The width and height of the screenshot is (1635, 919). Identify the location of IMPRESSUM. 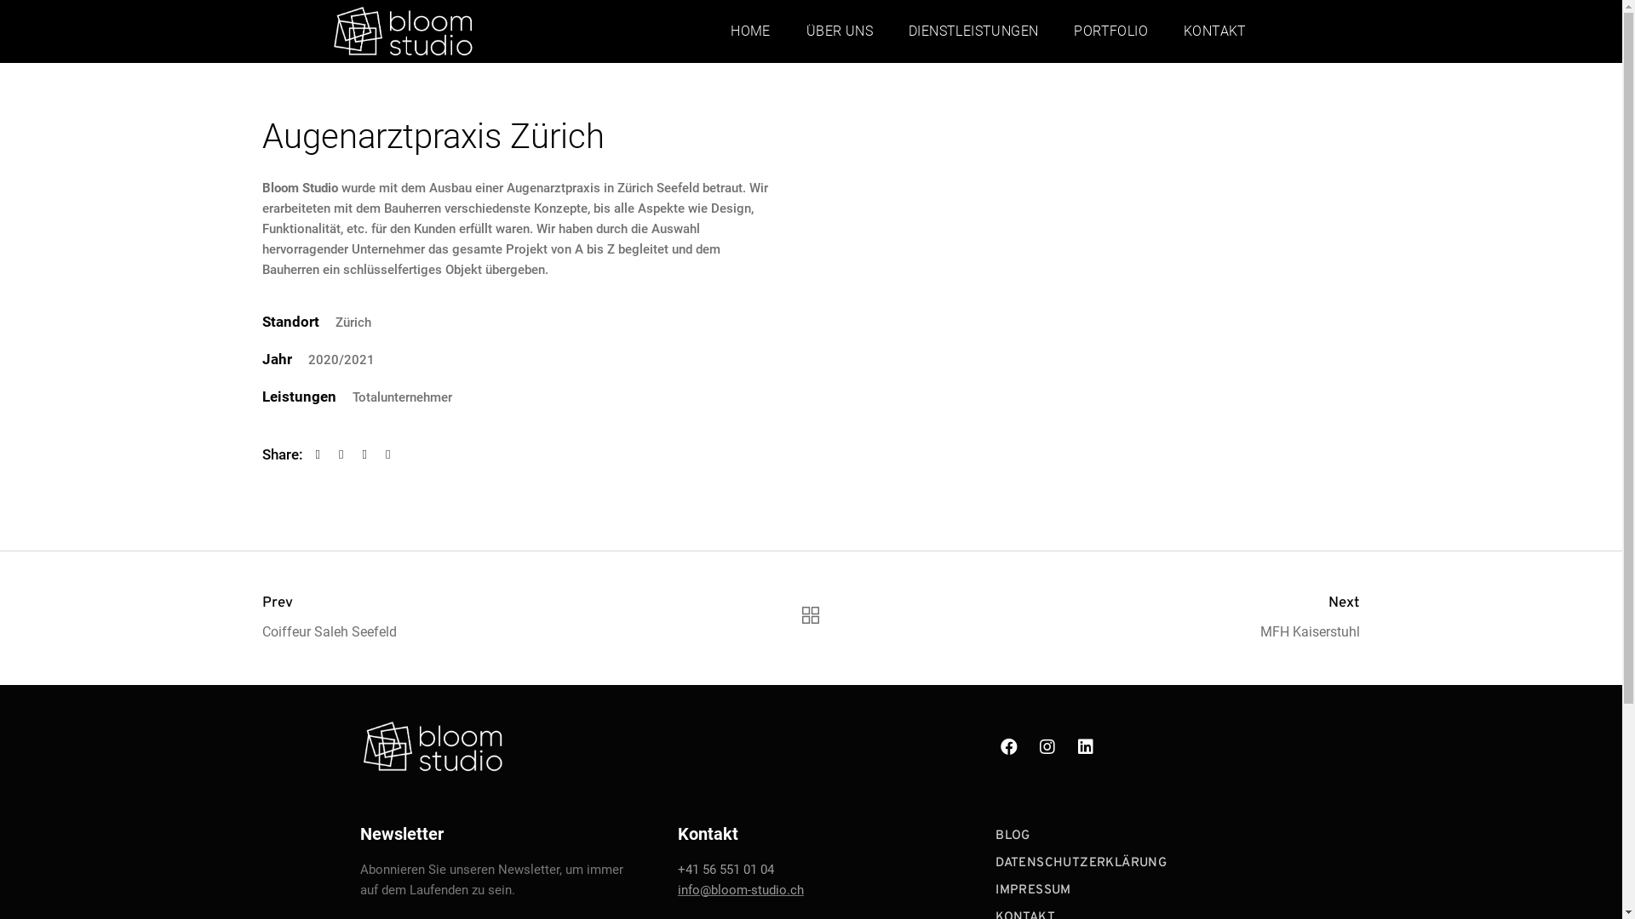
(1034, 890).